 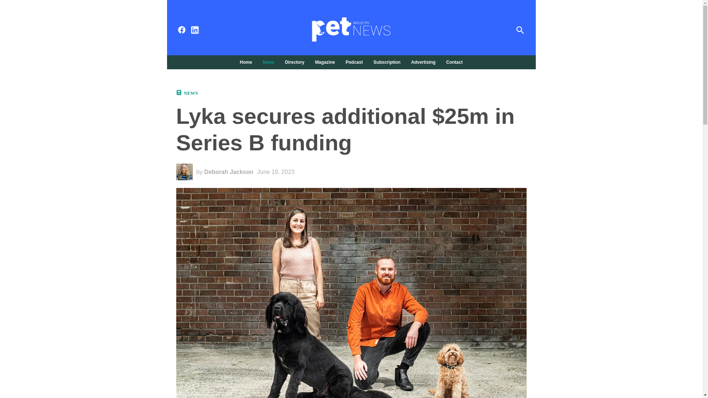 What do you see at coordinates (248, 62) in the screenshot?
I see `Home` at bounding box center [248, 62].